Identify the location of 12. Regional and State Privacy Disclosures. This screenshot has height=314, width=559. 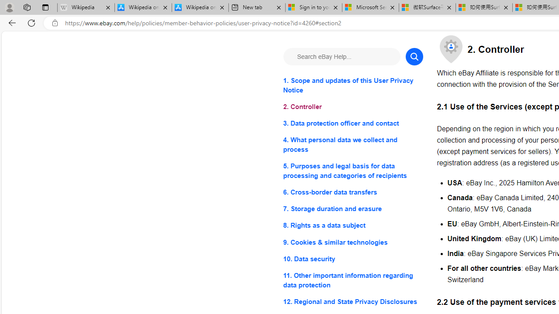
(353, 301).